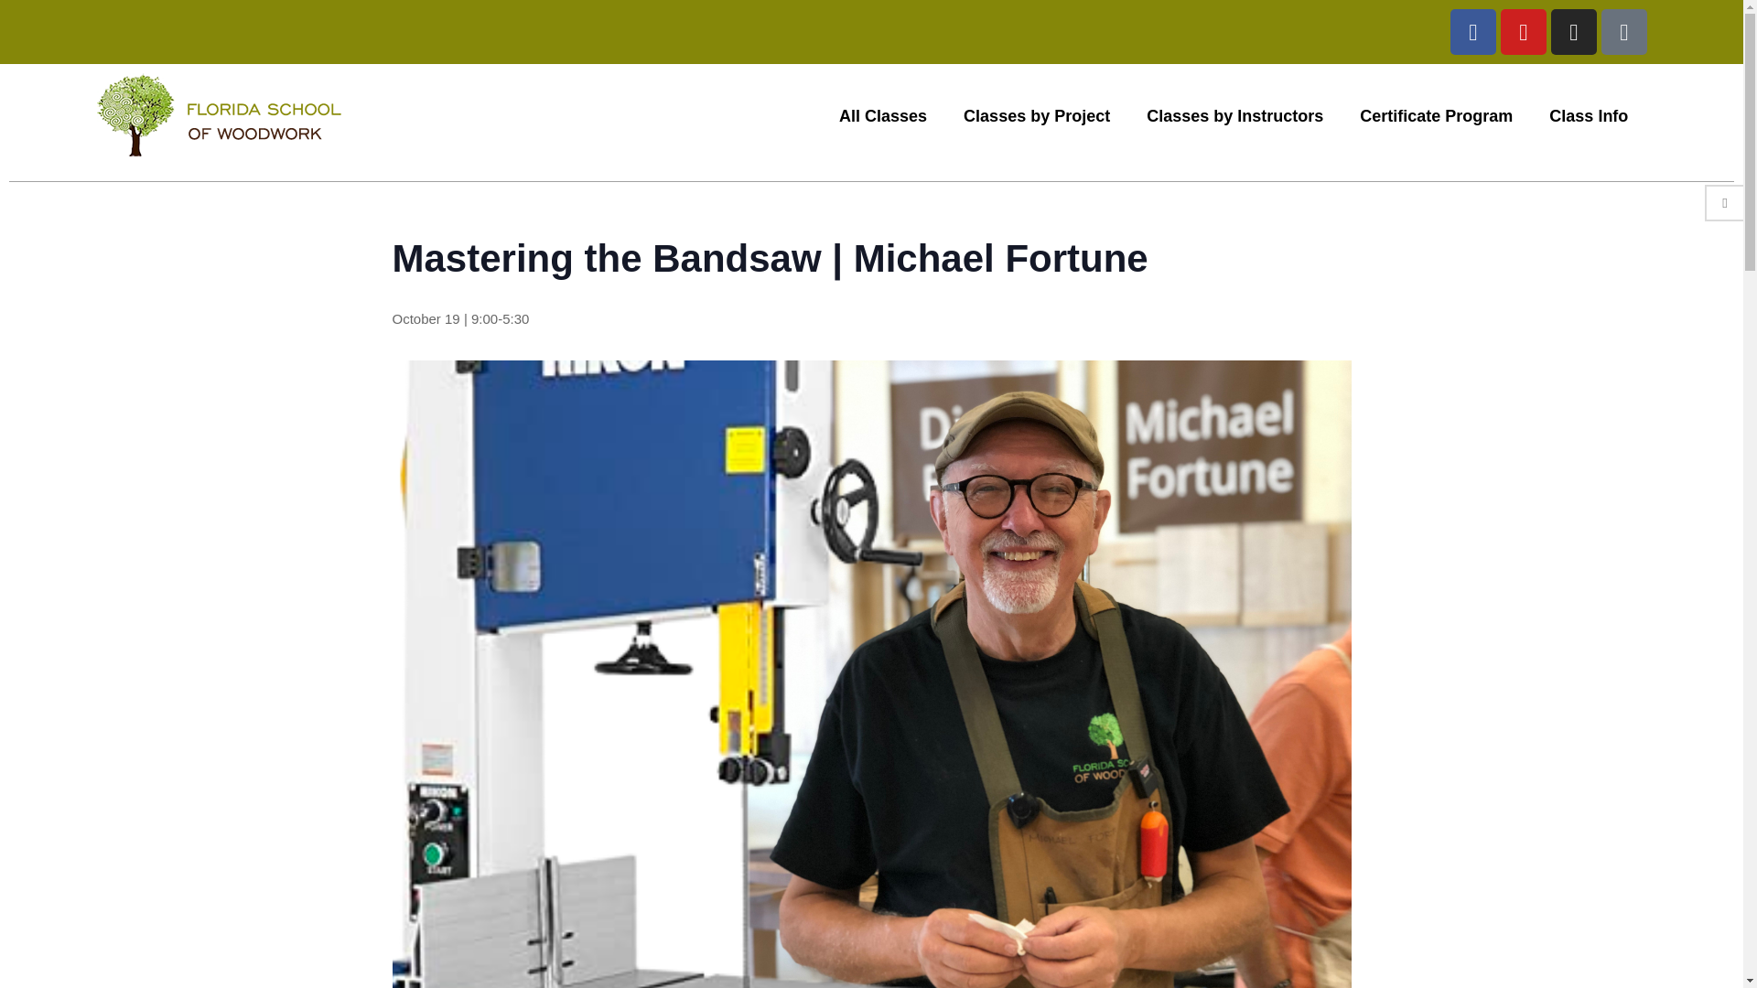 This screenshot has height=988, width=1757. I want to click on Classes by Instructors, so click(1234, 115).